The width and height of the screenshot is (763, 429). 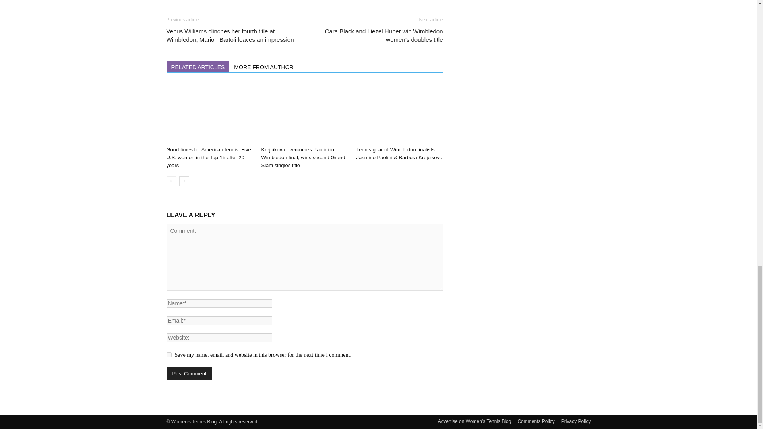 What do you see at coordinates (168, 354) in the screenshot?
I see `yes` at bounding box center [168, 354].